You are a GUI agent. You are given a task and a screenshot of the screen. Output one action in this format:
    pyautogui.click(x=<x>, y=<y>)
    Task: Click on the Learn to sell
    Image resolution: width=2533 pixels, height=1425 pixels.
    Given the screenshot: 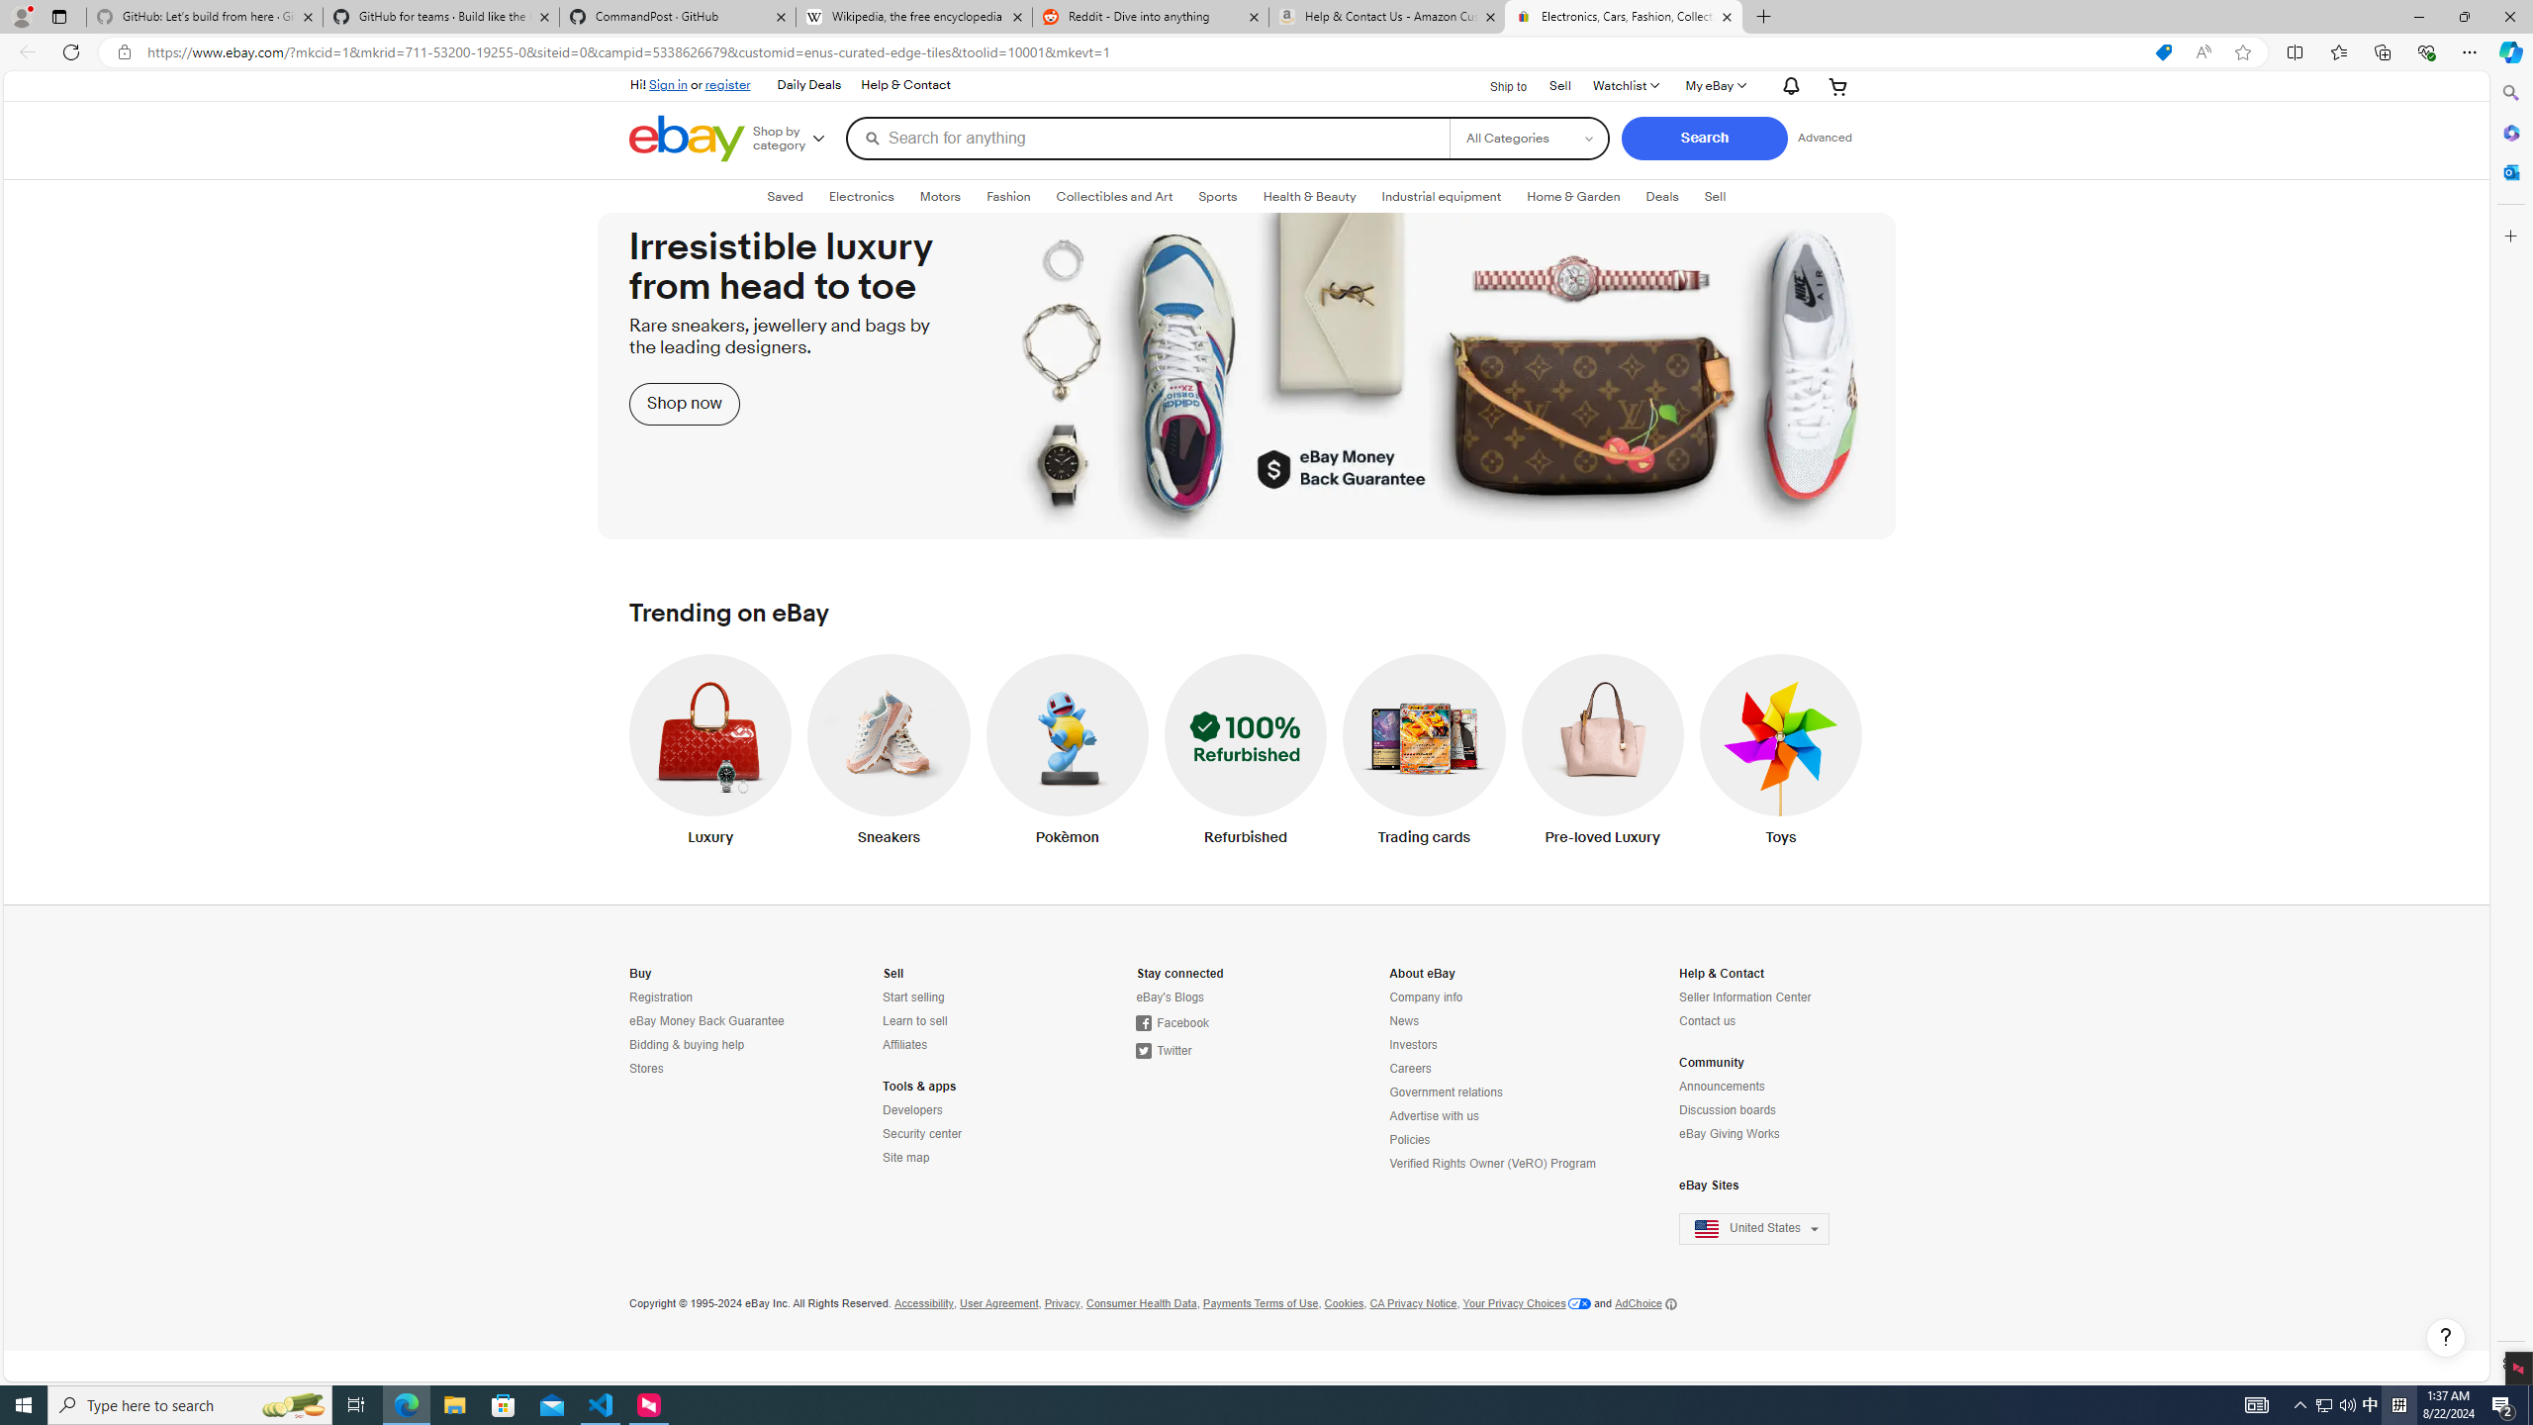 What is the action you would take?
    pyautogui.click(x=970, y=1021)
    